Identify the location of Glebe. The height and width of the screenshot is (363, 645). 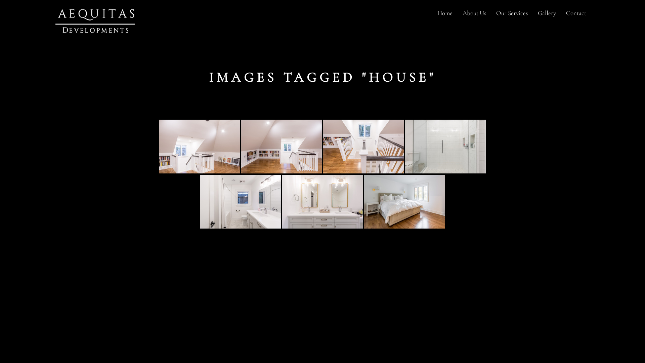
(363, 147).